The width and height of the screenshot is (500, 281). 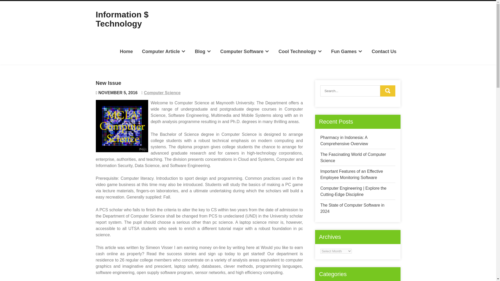 What do you see at coordinates (127, 51) in the screenshot?
I see `Home` at bounding box center [127, 51].